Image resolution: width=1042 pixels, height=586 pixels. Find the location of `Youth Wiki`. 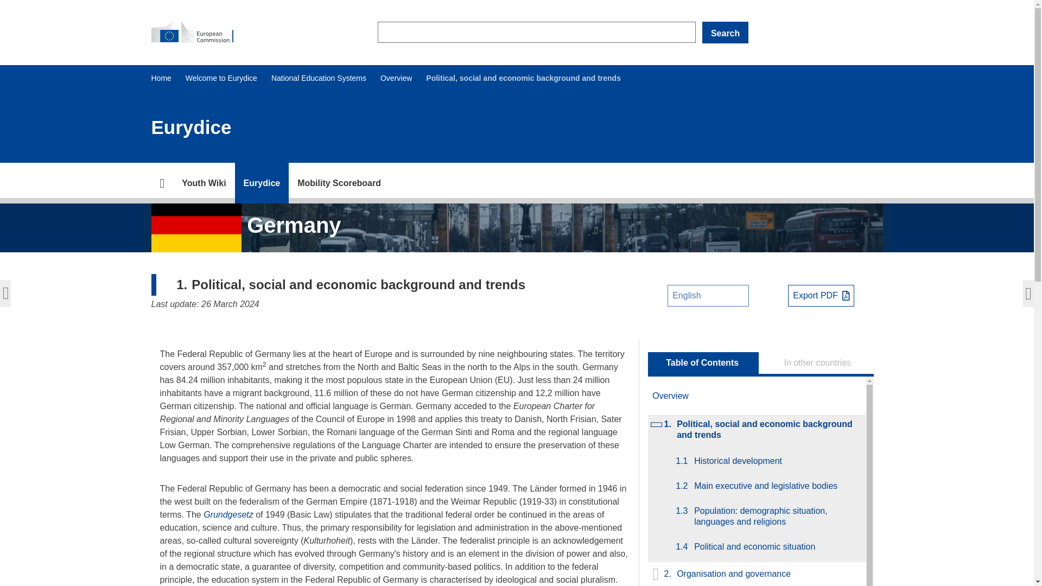

Youth Wiki is located at coordinates (204, 183).